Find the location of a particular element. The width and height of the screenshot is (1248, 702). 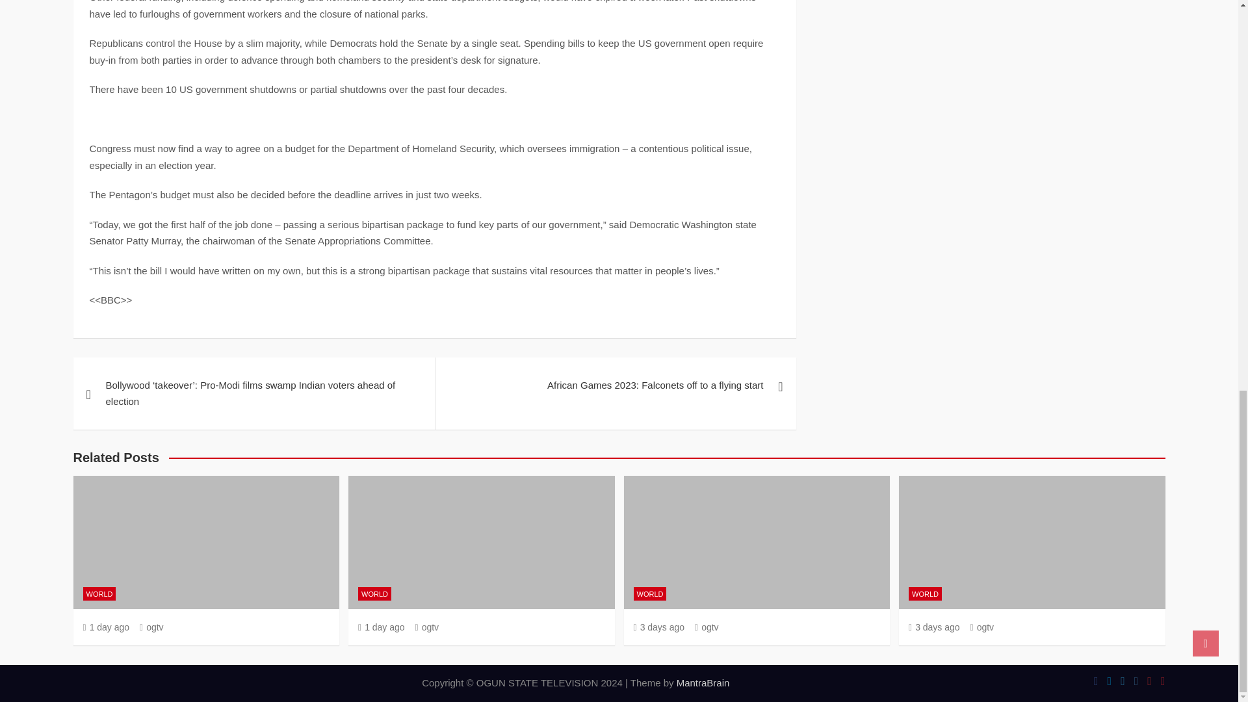

African Games 2023: Falconets off to a flying start is located at coordinates (615, 385).